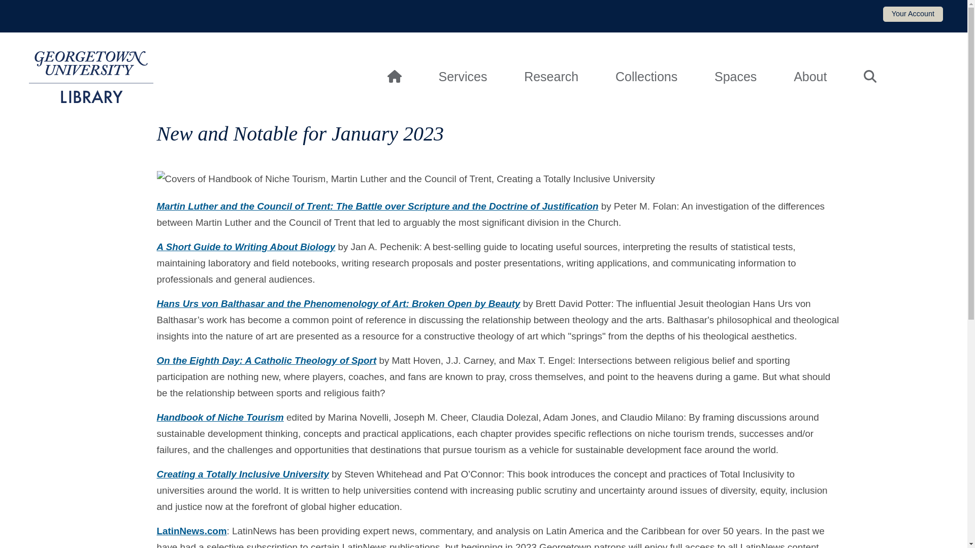  I want to click on Spaces, so click(735, 77).